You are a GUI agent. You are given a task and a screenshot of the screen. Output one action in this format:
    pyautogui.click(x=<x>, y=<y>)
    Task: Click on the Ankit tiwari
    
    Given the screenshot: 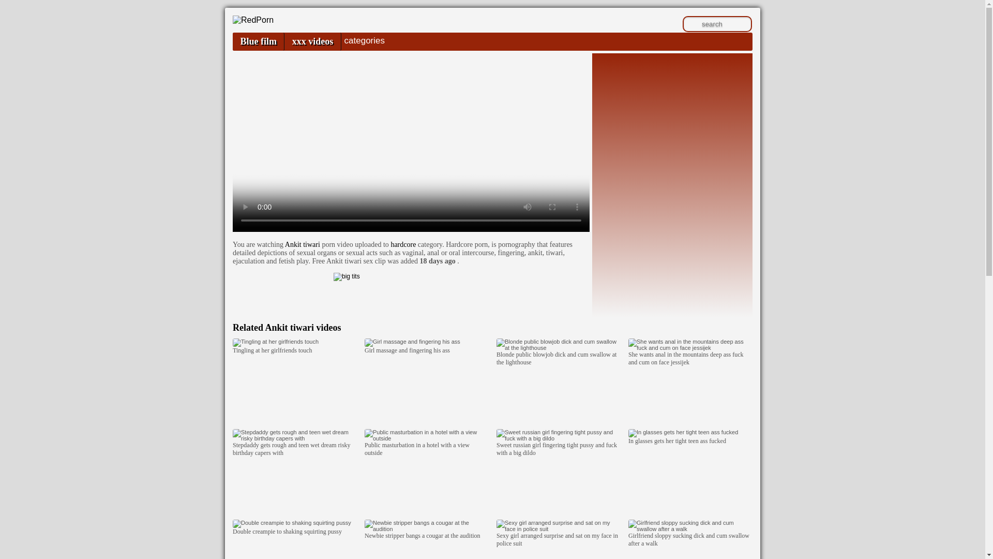 What is the action you would take?
    pyautogui.click(x=302, y=244)
    